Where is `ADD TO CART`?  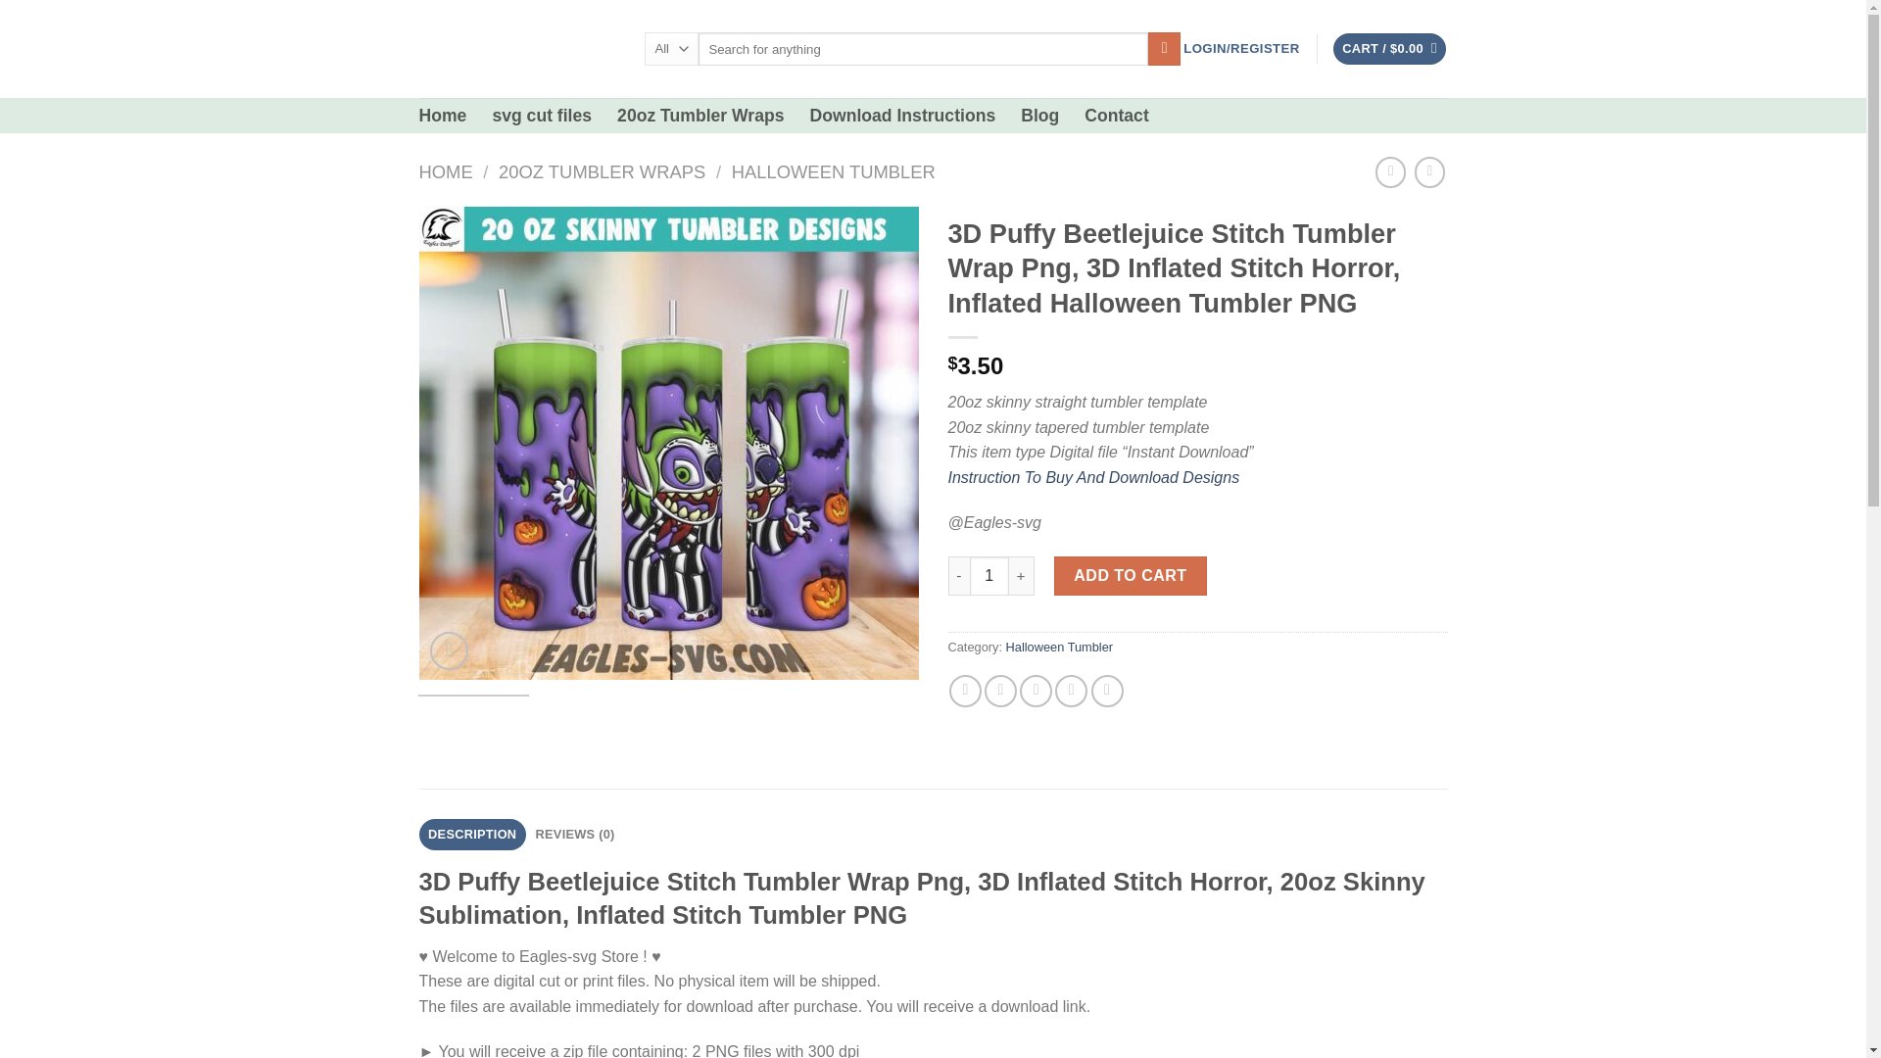 ADD TO CART is located at coordinates (1131, 576).